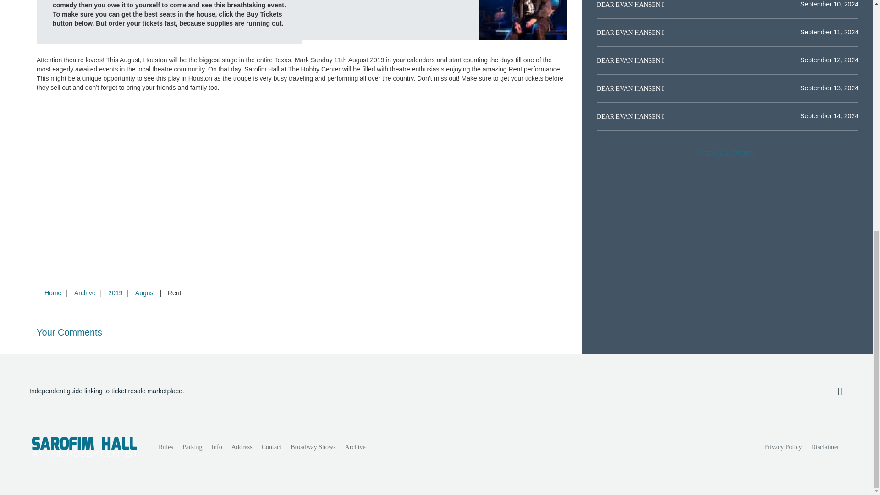 This screenshot has width=880, height=495. I want to click on Contact, so click(271, 447).